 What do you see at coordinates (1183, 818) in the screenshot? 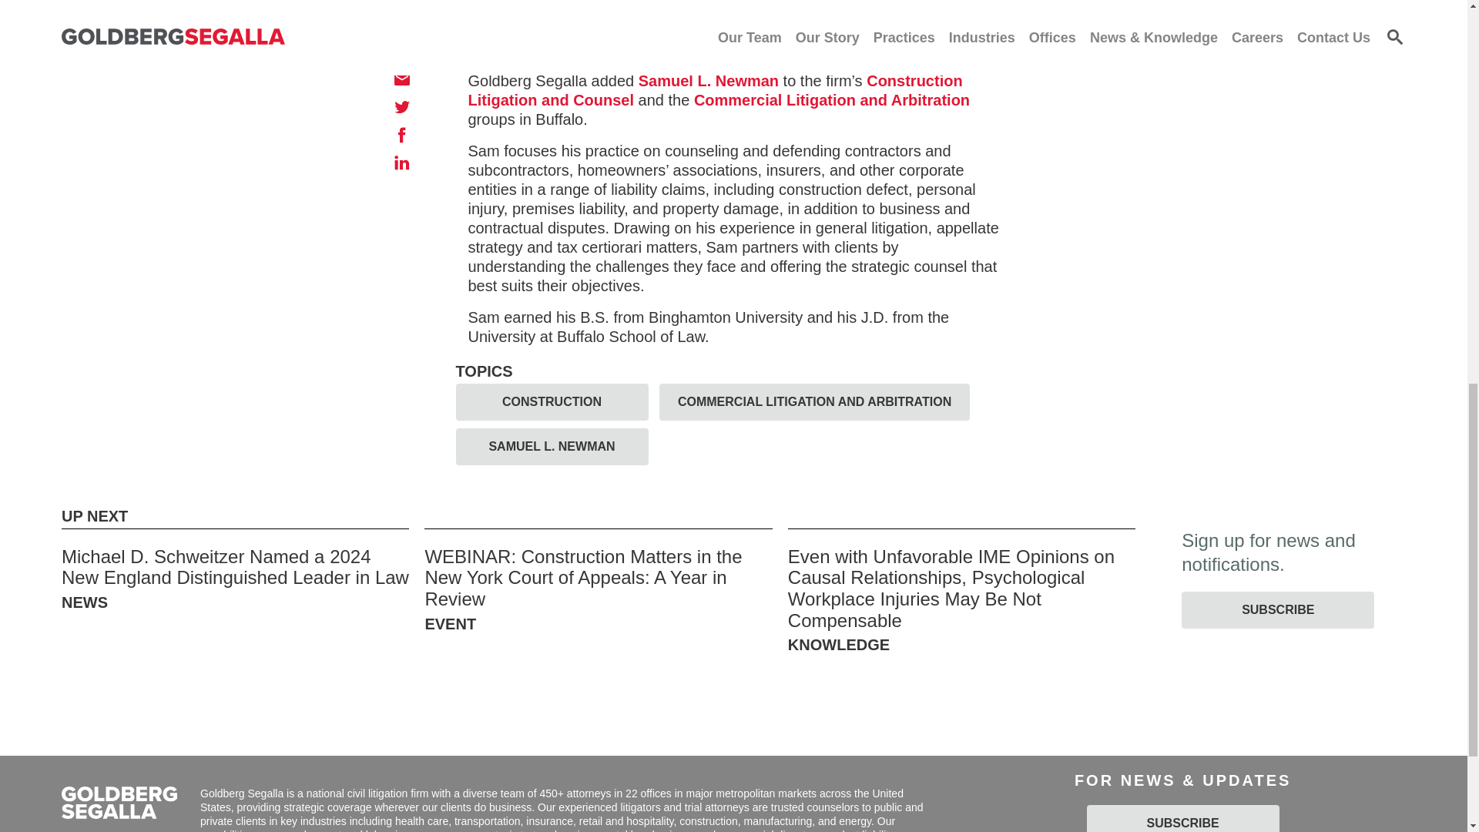
I see `SUBSCRIBE` at bounding box center [1183, 818].